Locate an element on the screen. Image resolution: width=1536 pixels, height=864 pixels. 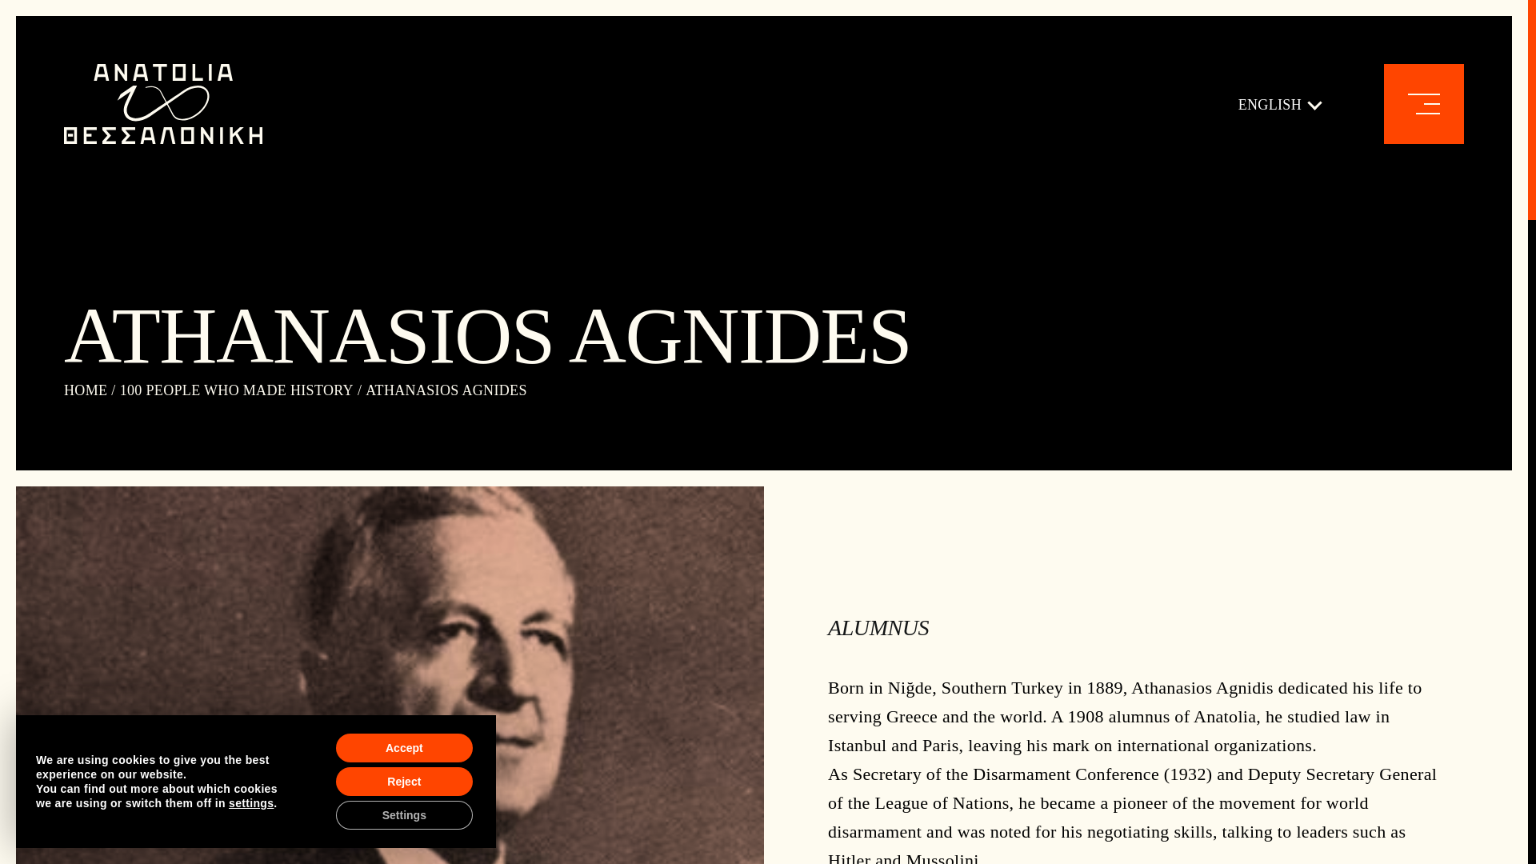
100 PEOPLE WHO MADE HISTORY is located at coordinates (236, 390).